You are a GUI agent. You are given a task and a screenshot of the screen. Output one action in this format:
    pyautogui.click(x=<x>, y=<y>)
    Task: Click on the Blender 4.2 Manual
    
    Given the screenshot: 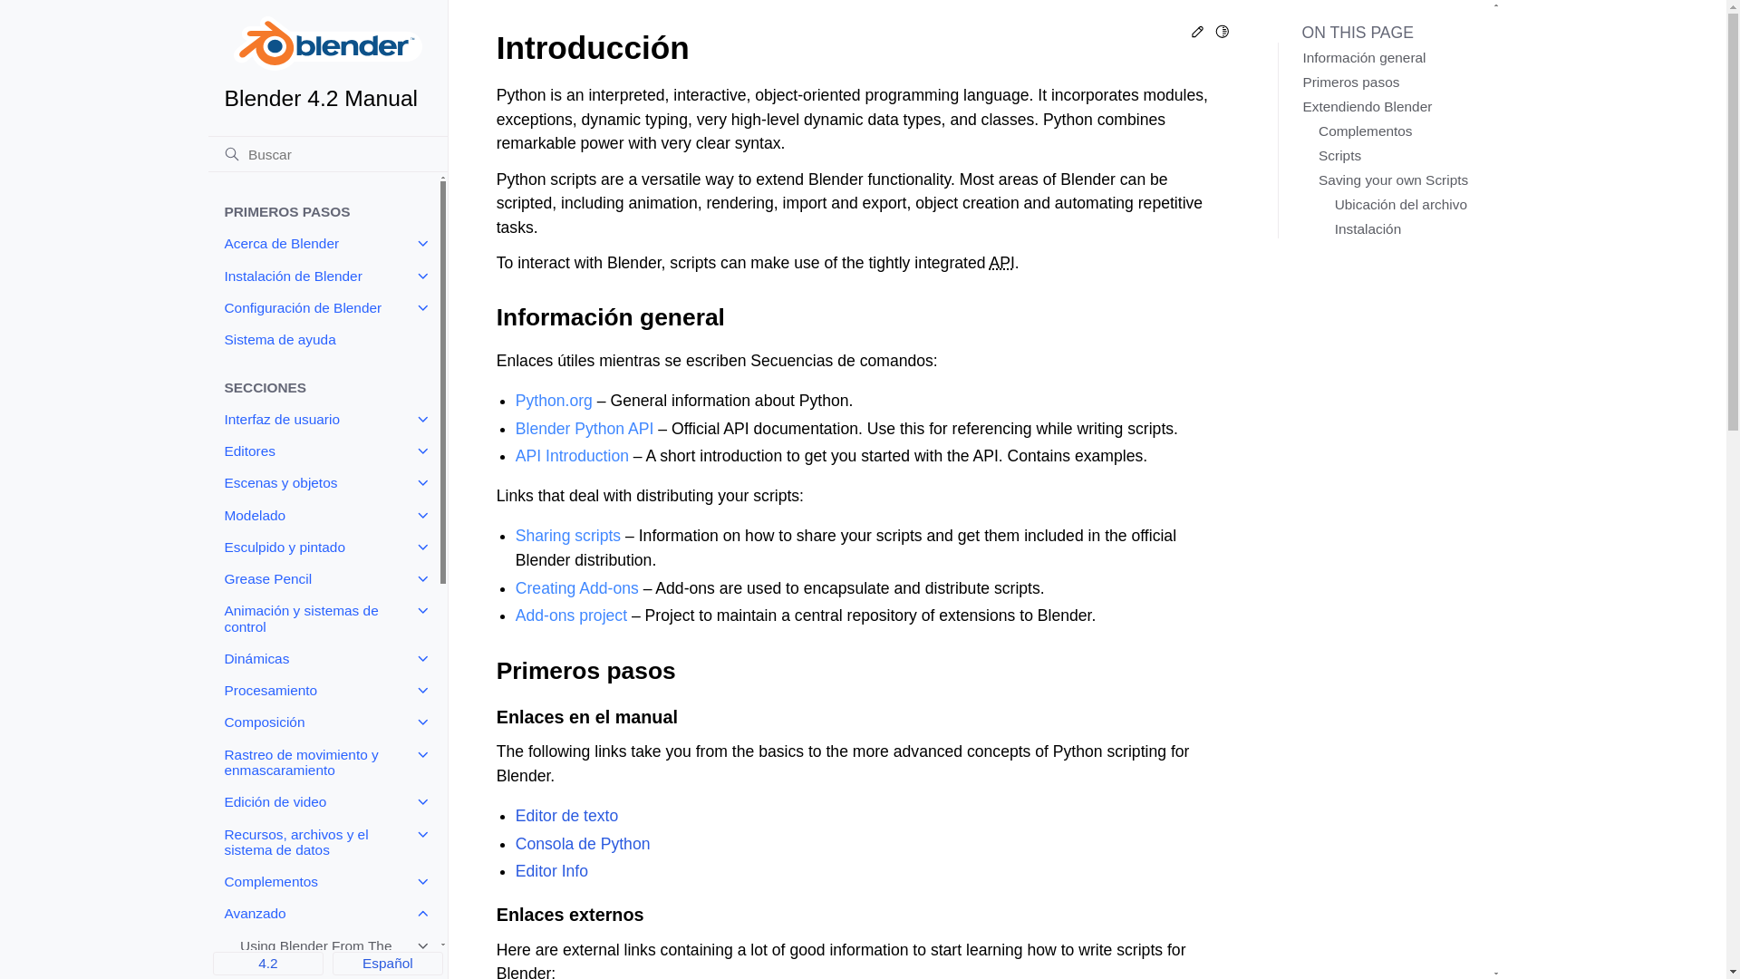 What is the action you would take?
    pyautogui.click(x=328, y=63)
    